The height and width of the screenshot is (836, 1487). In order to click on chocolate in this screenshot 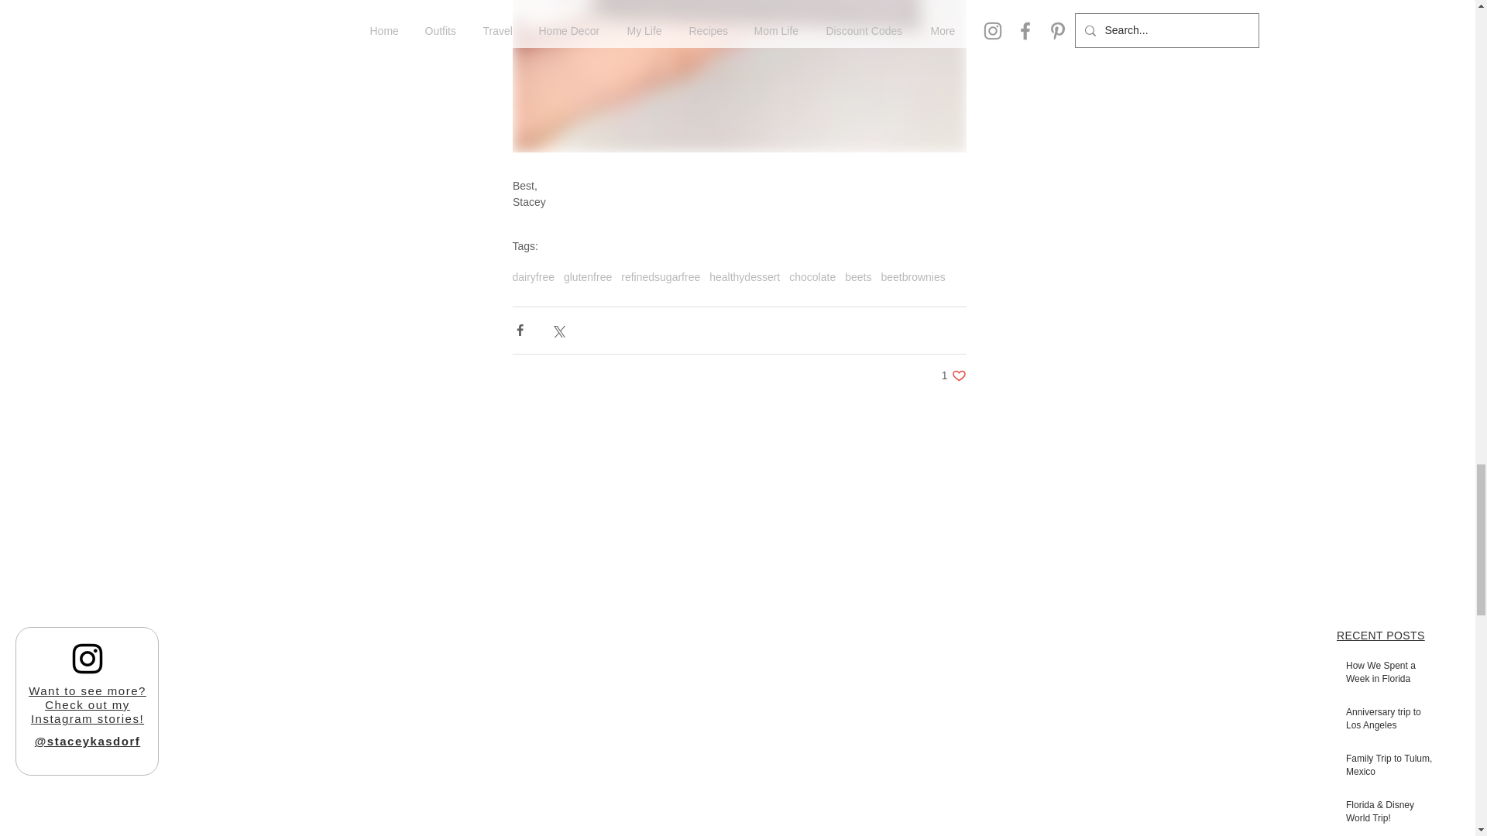, I will do `click(812, 277)`.